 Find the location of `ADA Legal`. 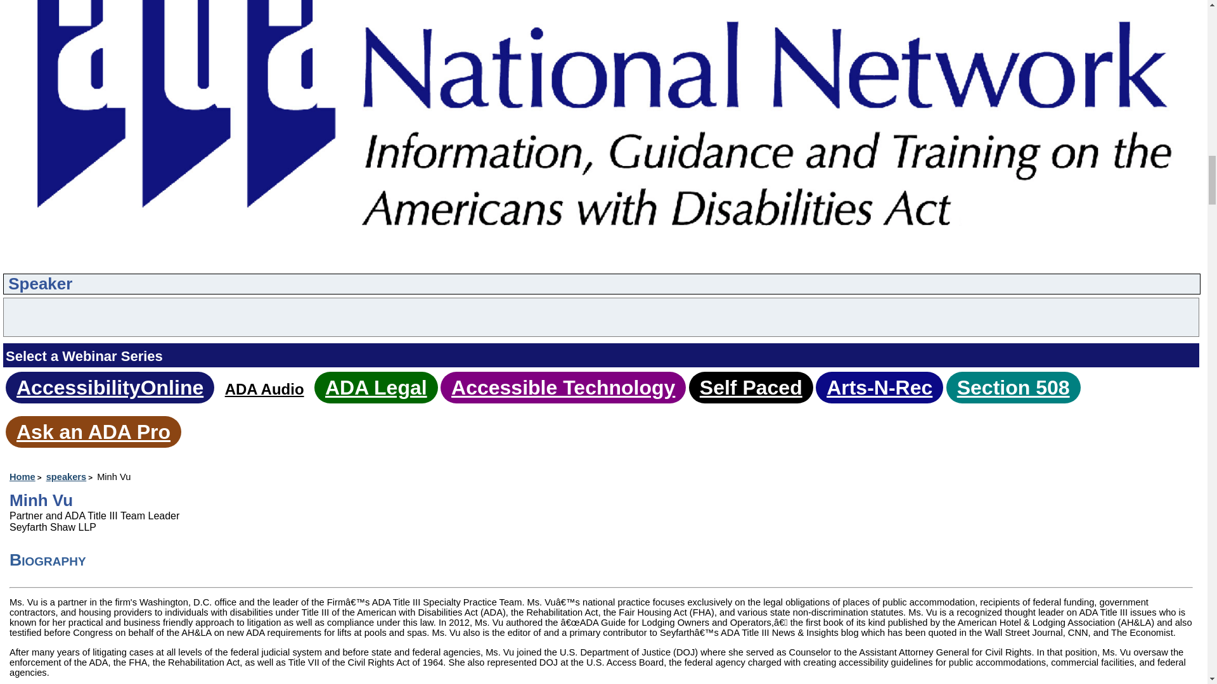

ADA Legal is located at coordinates (375, 388).